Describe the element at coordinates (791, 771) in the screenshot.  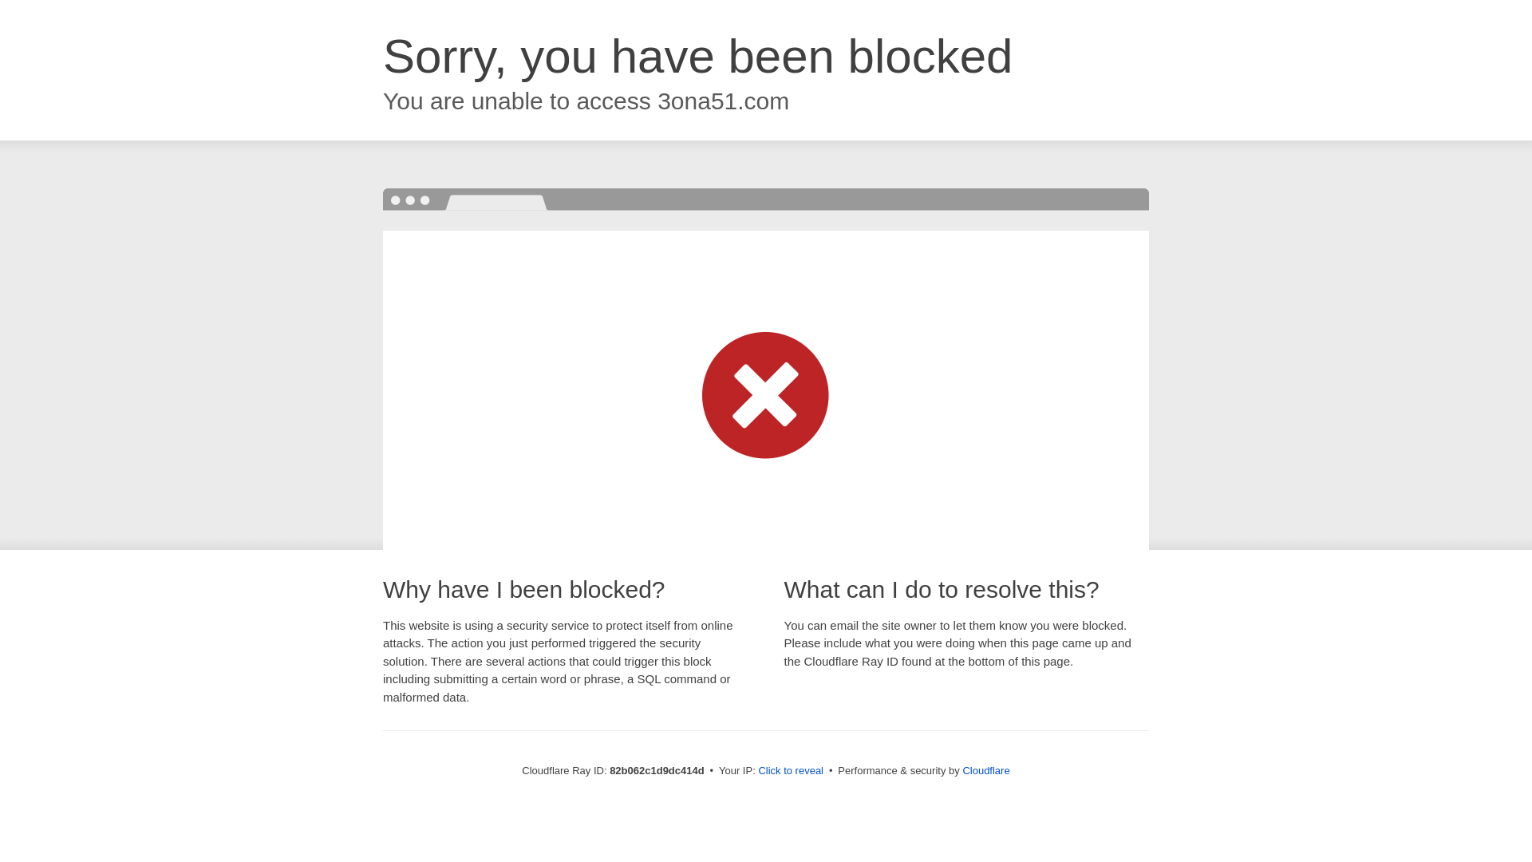
I see `Click to reveal` at that location.